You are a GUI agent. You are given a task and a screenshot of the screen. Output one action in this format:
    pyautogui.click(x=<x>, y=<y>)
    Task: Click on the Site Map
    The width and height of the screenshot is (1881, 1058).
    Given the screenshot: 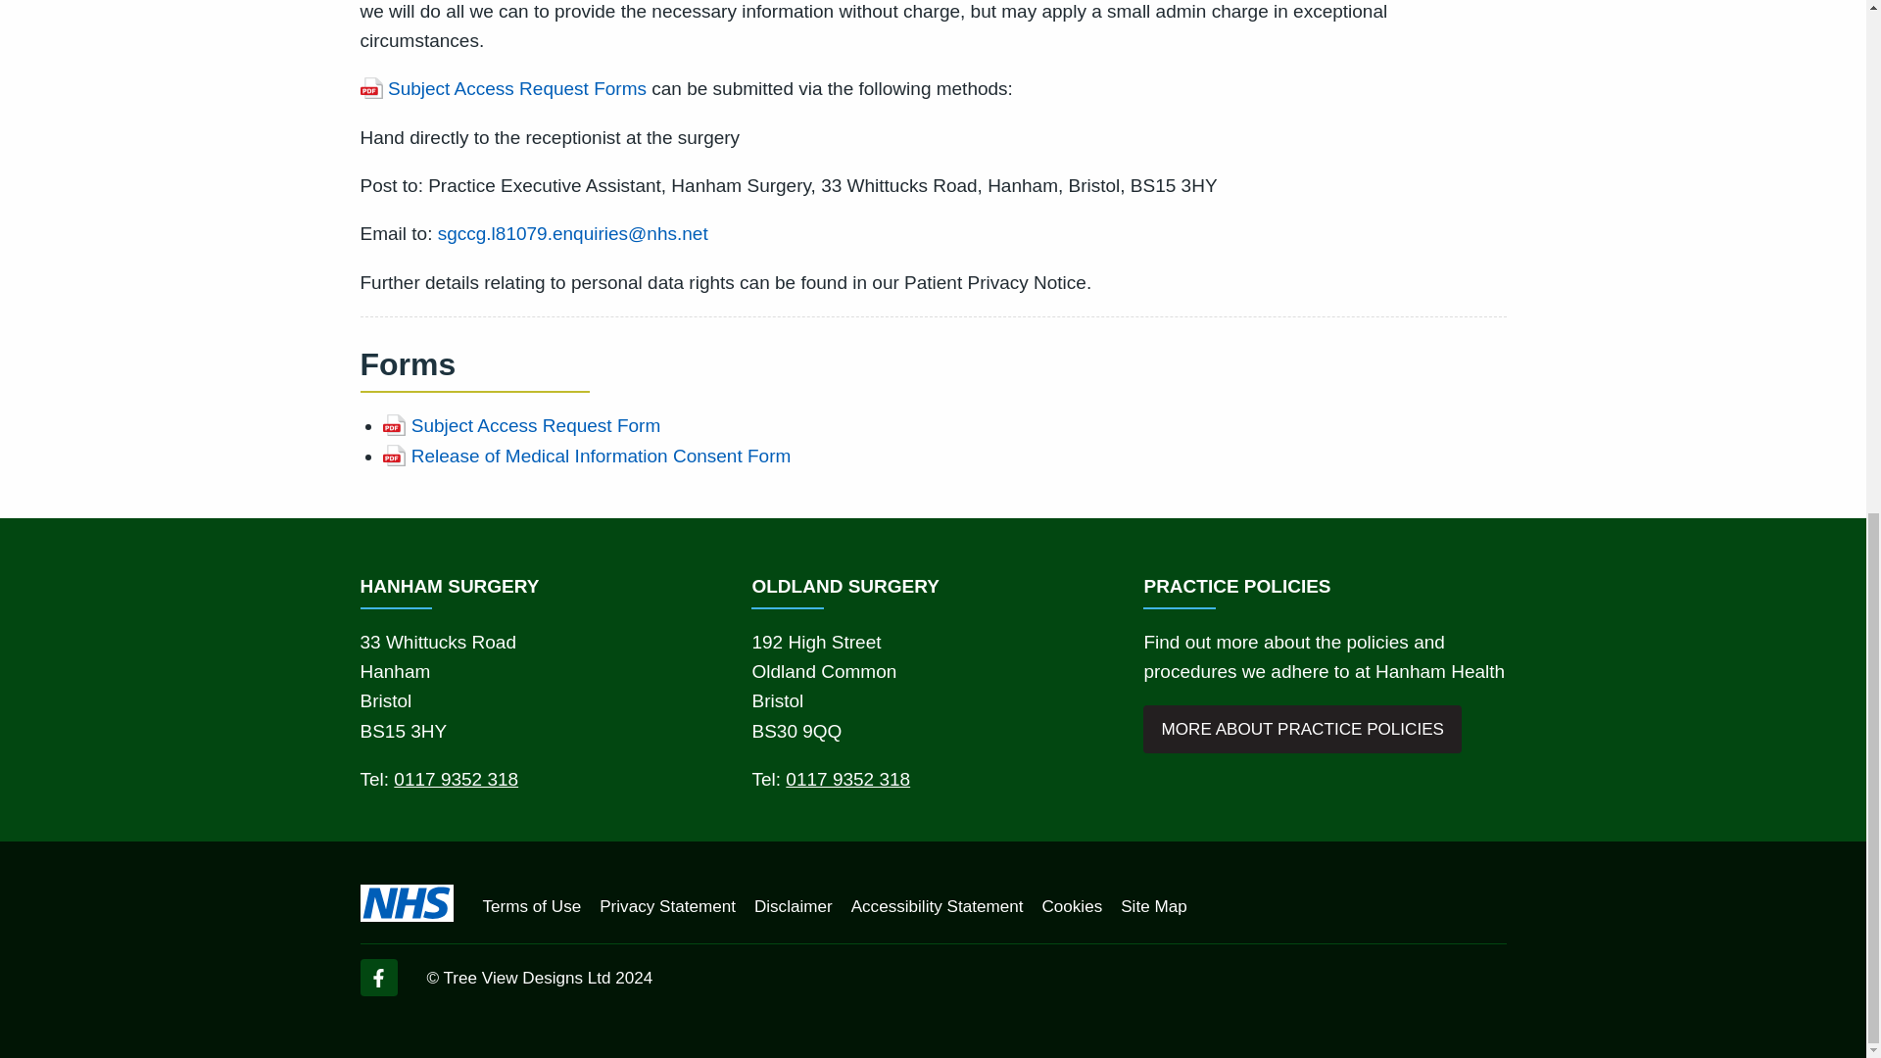 What is the action you would take?
    pyautogui.click(x=1154, y=906)
    